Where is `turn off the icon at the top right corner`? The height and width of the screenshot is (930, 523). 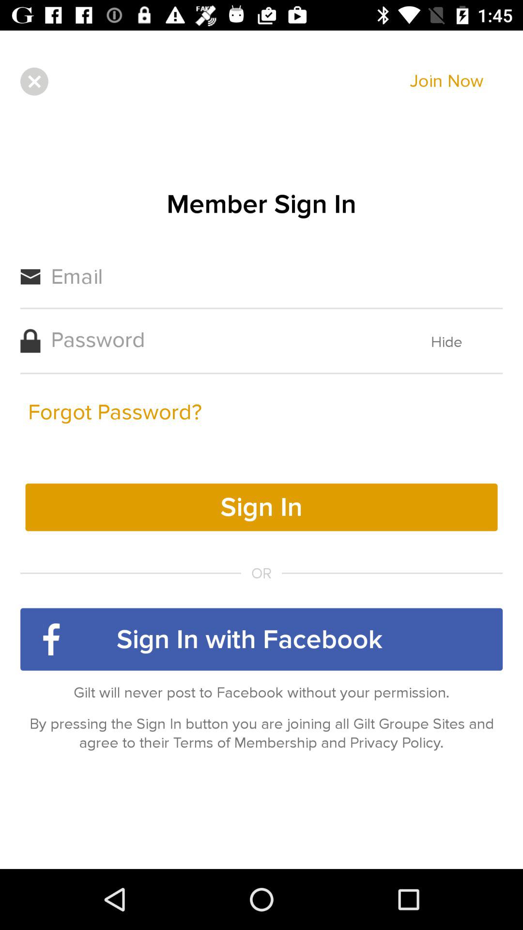 turn off the icon at the top right corner is located at coordinates (446, 81).